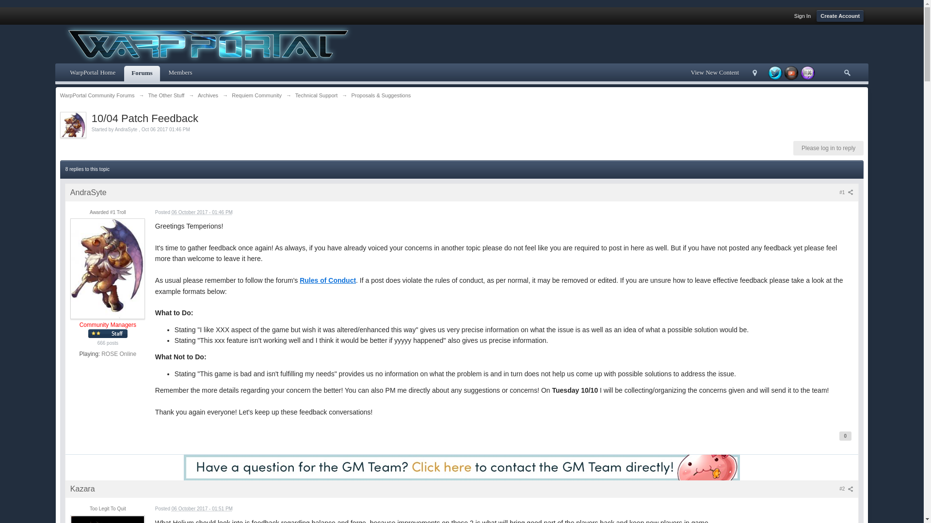  Describe the element at coordinates (208, 95) in the screenshot. I see `Archives` at that location.